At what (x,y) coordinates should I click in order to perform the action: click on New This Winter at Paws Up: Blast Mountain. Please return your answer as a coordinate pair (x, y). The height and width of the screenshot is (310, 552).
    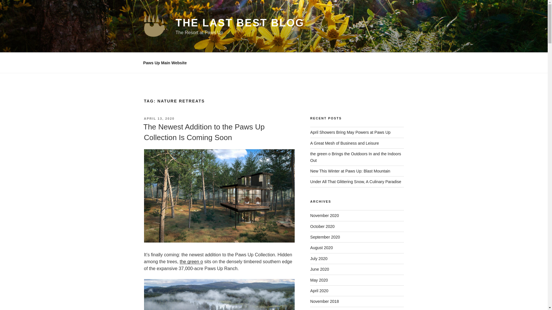
    Looking at the image, I should click on (350, 171).